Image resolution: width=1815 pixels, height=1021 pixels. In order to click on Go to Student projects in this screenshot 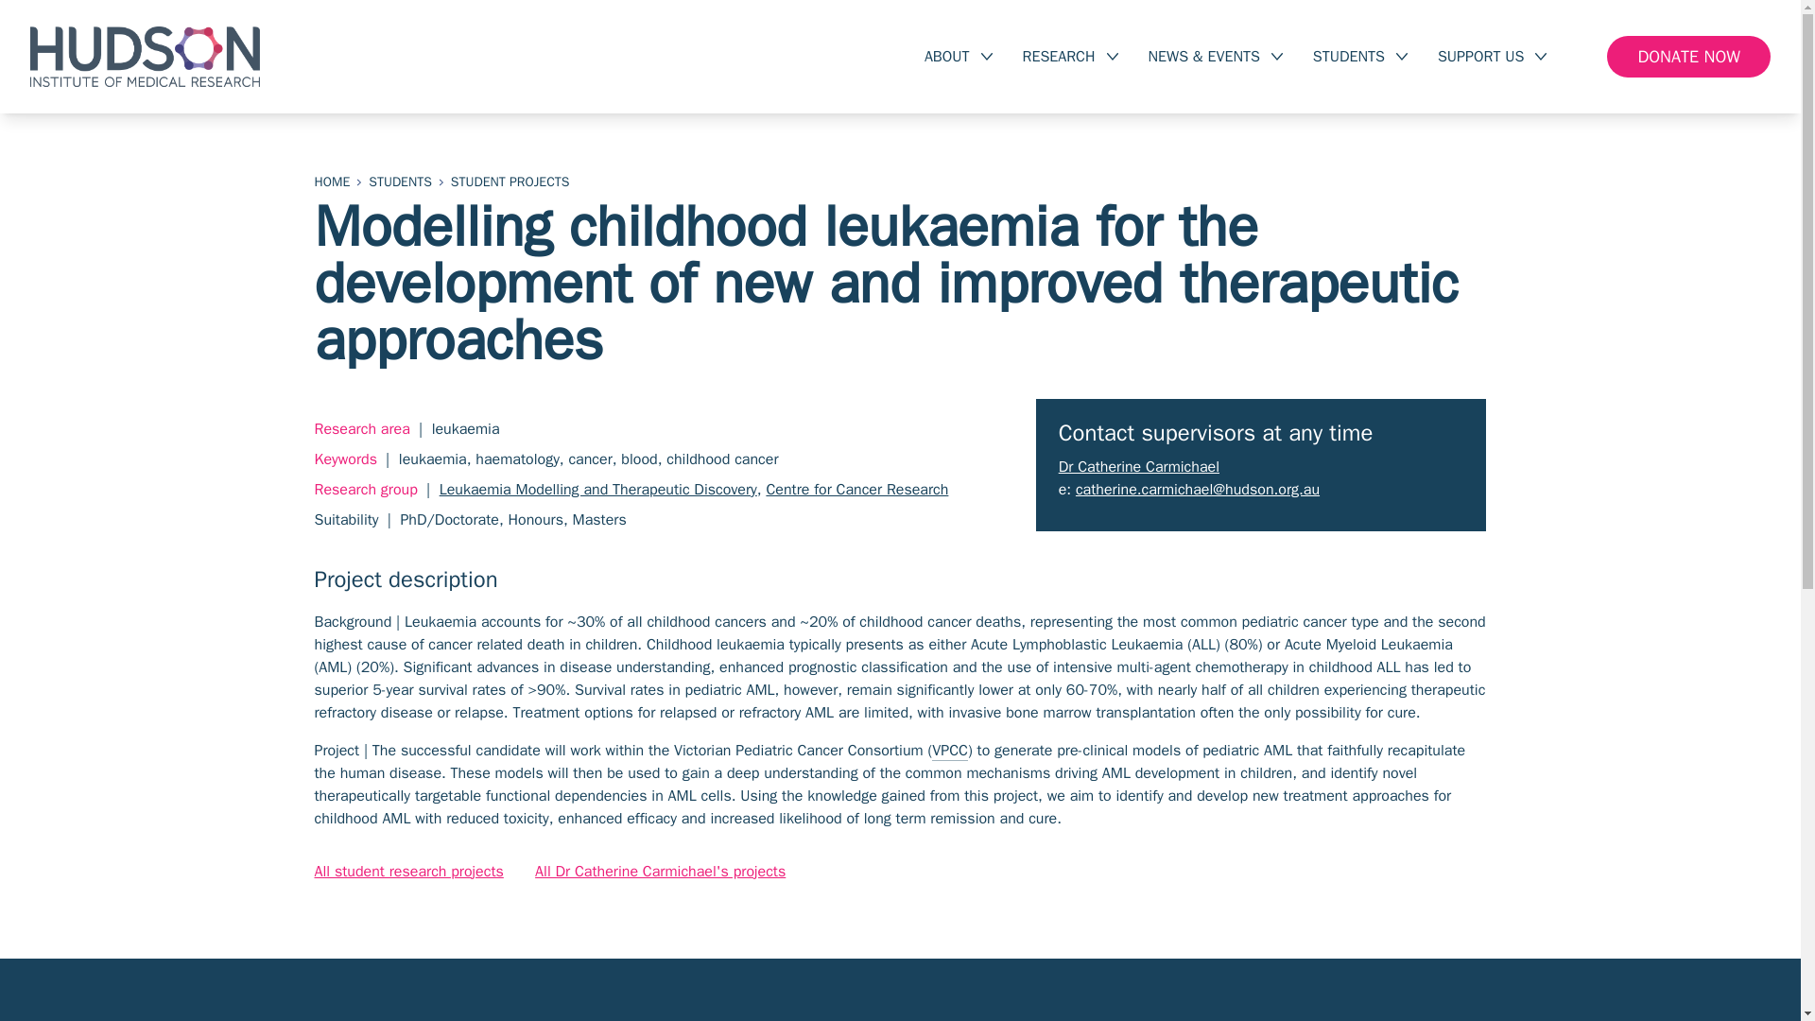, I will do `click(510, 182)`.